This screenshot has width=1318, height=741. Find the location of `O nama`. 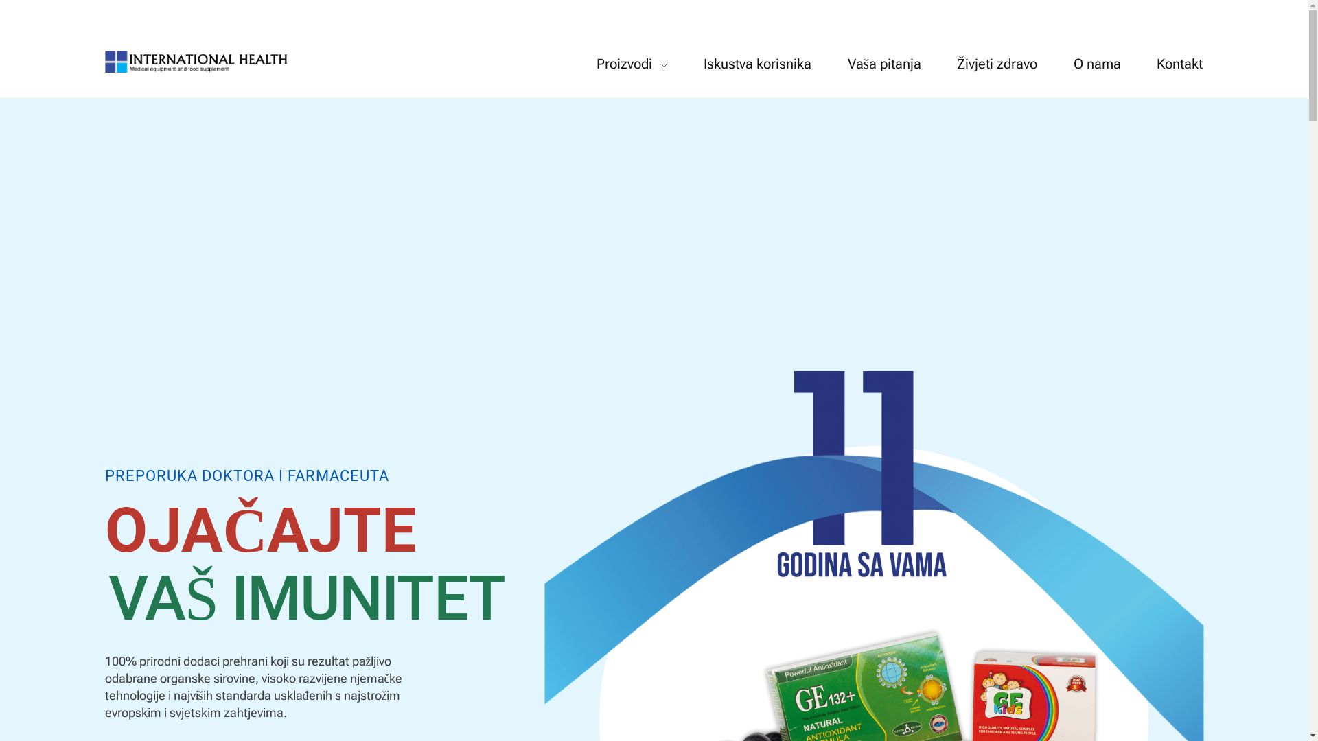

O nama is located at coordinates (1098, 64).